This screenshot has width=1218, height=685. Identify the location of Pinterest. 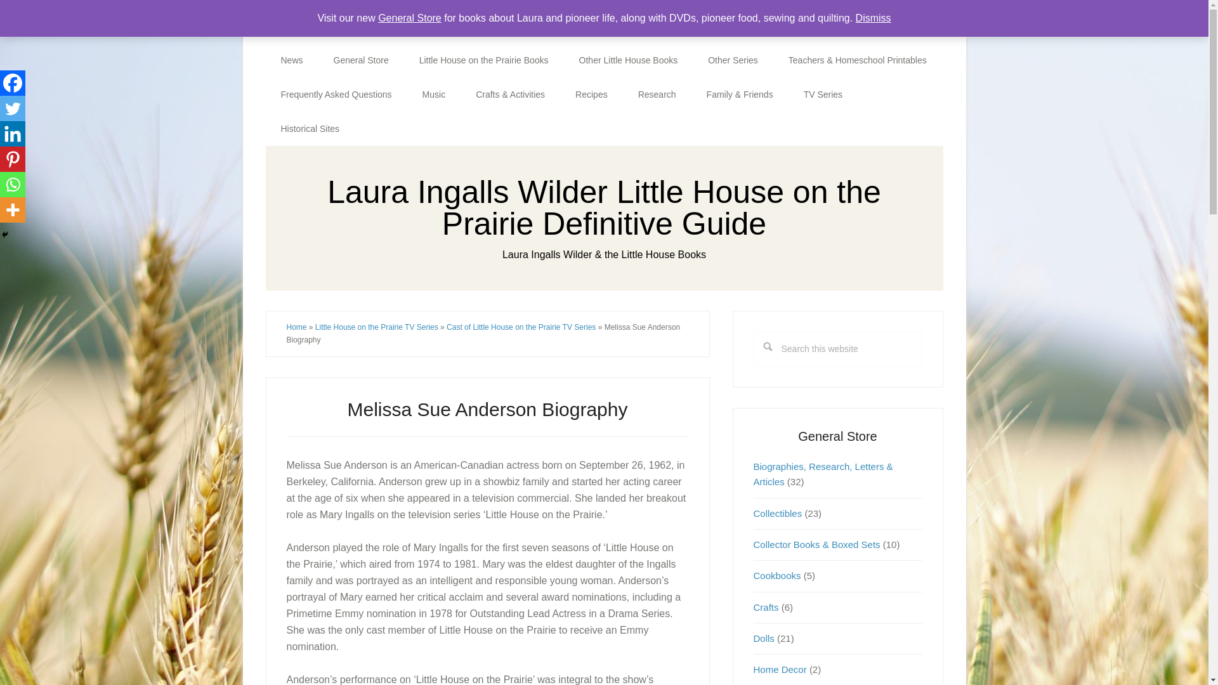
(13, 159).